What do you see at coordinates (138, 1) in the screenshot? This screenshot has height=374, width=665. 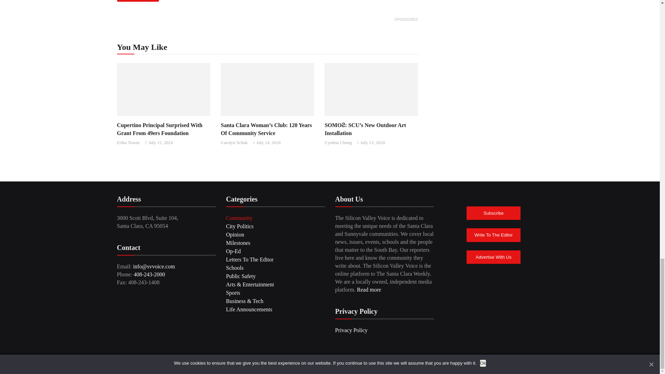 I see `Post Comment` at bounding box center [138, 1].